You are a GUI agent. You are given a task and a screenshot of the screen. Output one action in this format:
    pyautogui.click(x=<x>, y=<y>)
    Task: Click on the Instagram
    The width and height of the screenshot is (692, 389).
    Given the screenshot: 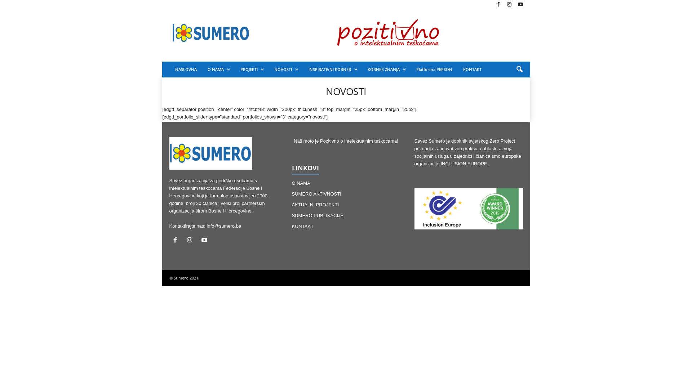 What is the action you would take?
    pyautogui.click(x=509, y=5)
    